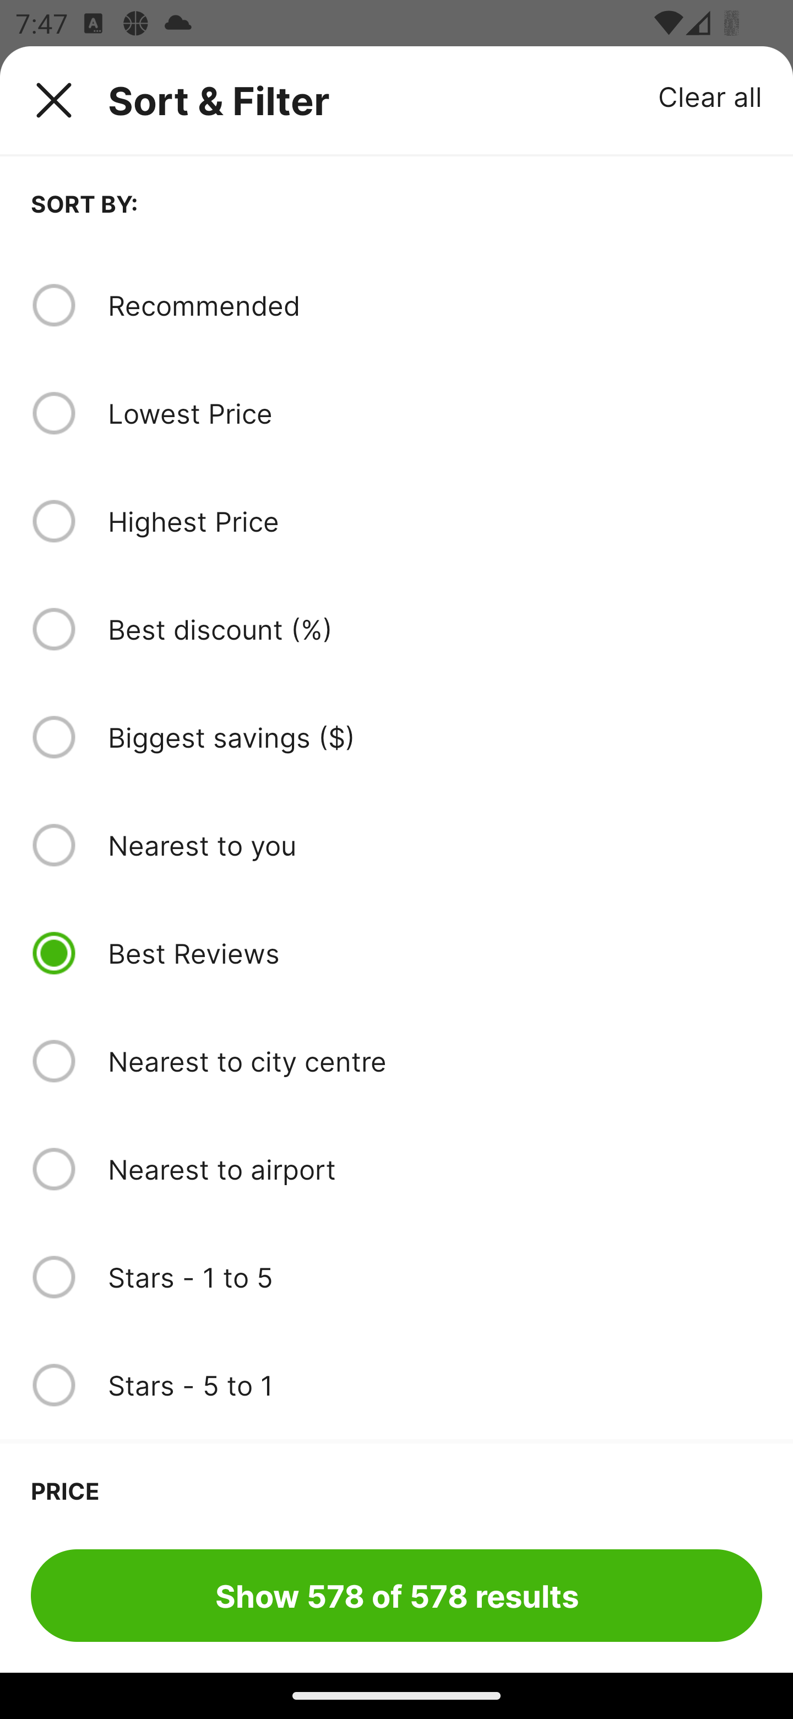 The height and width of the screenshot is (1719, 793). Describe the element at coordinates (434, 737) in the screenshot. I see `Biggest savings ($)` at that location.